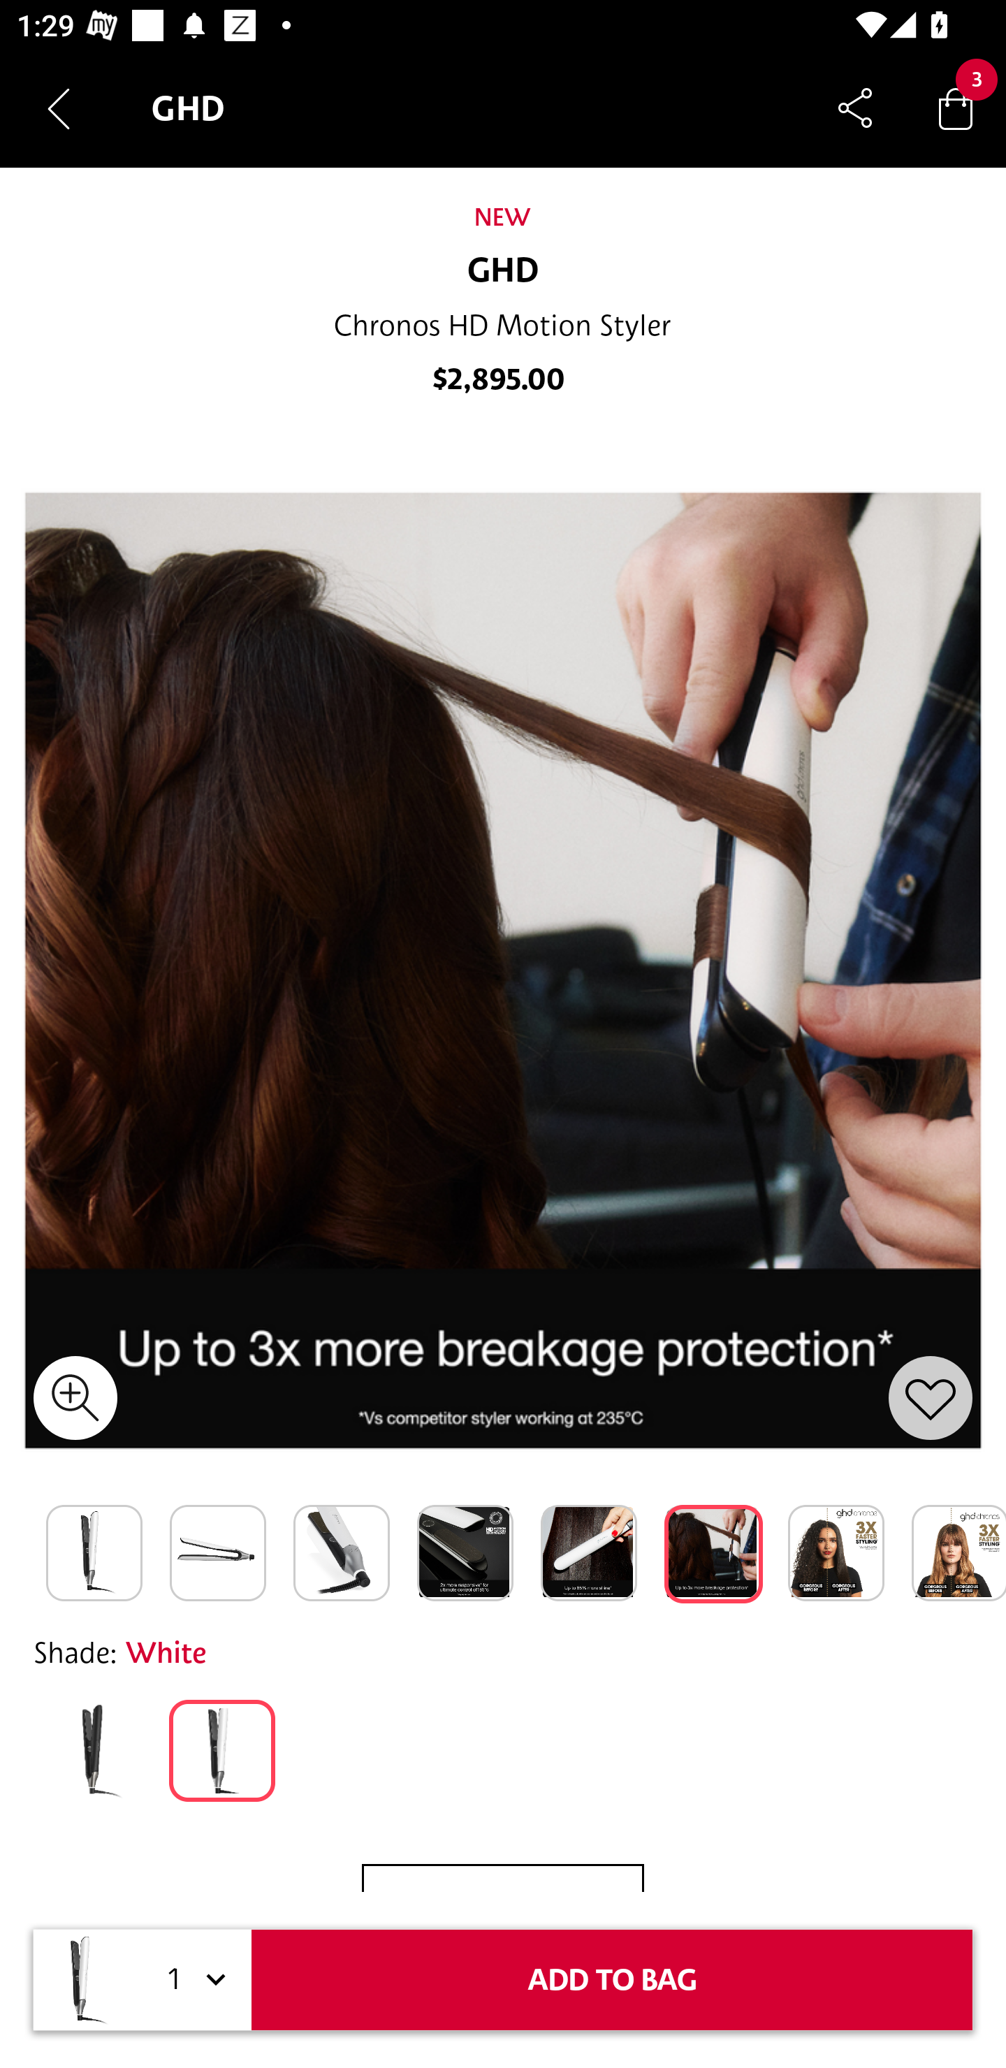 This screenshot has width=1006, height=2068. Describe the element at coordinates (59, 108) in the screenshot. I see `Navigate up` at that location.